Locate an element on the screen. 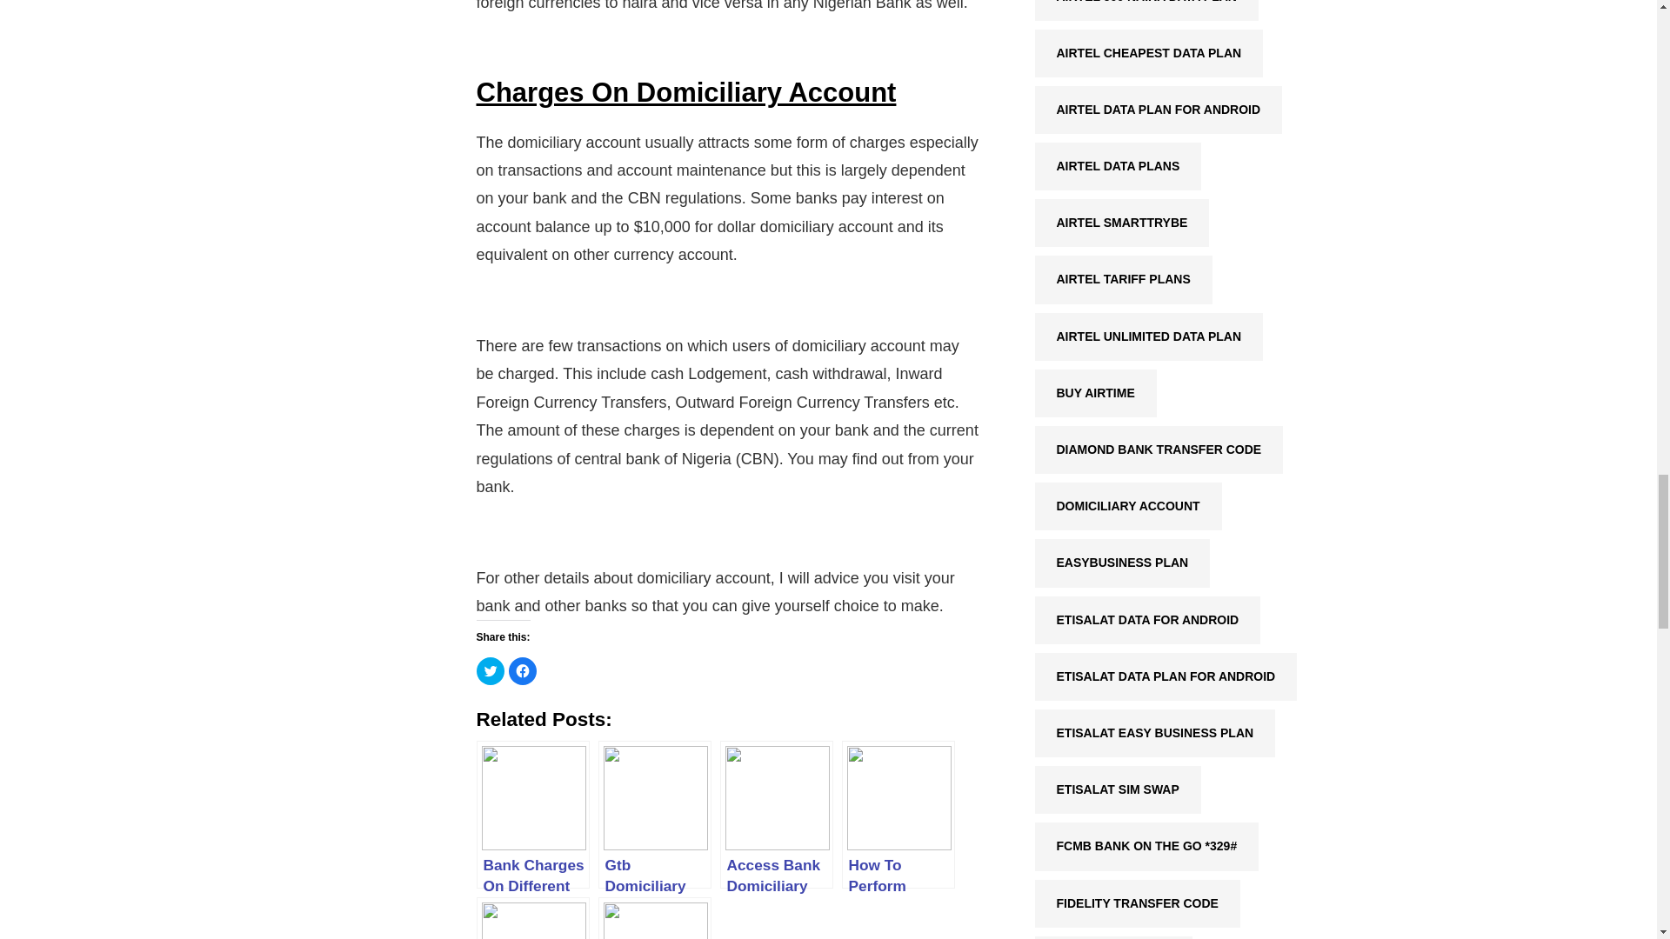  Click to share on Twitter is located at coordinates (490, 671).